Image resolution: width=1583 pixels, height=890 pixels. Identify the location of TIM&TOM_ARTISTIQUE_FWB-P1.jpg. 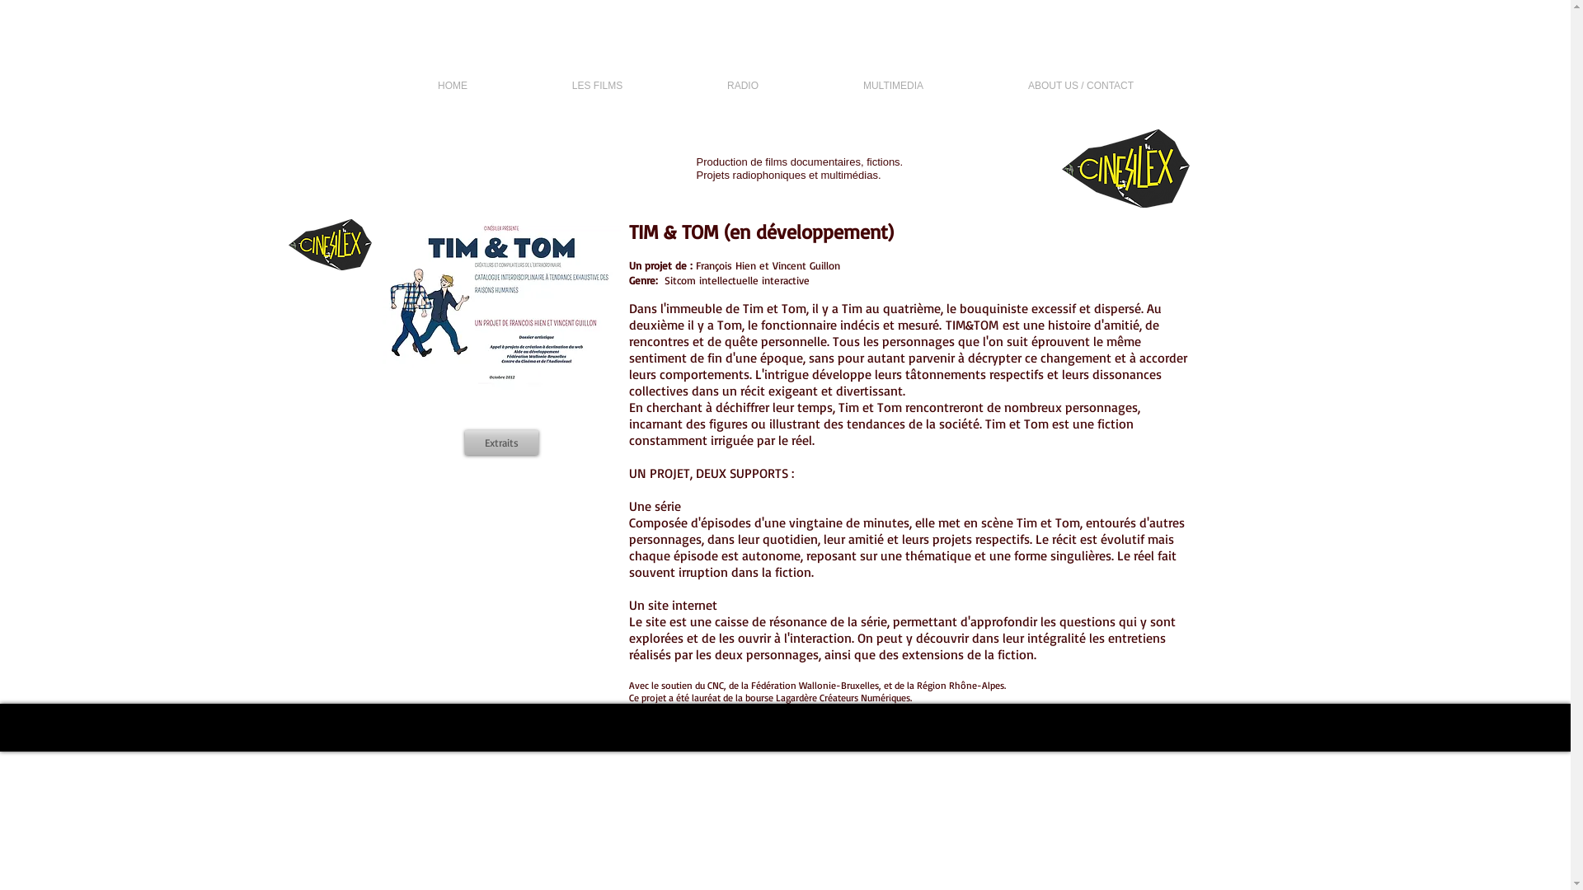
(501, 305).